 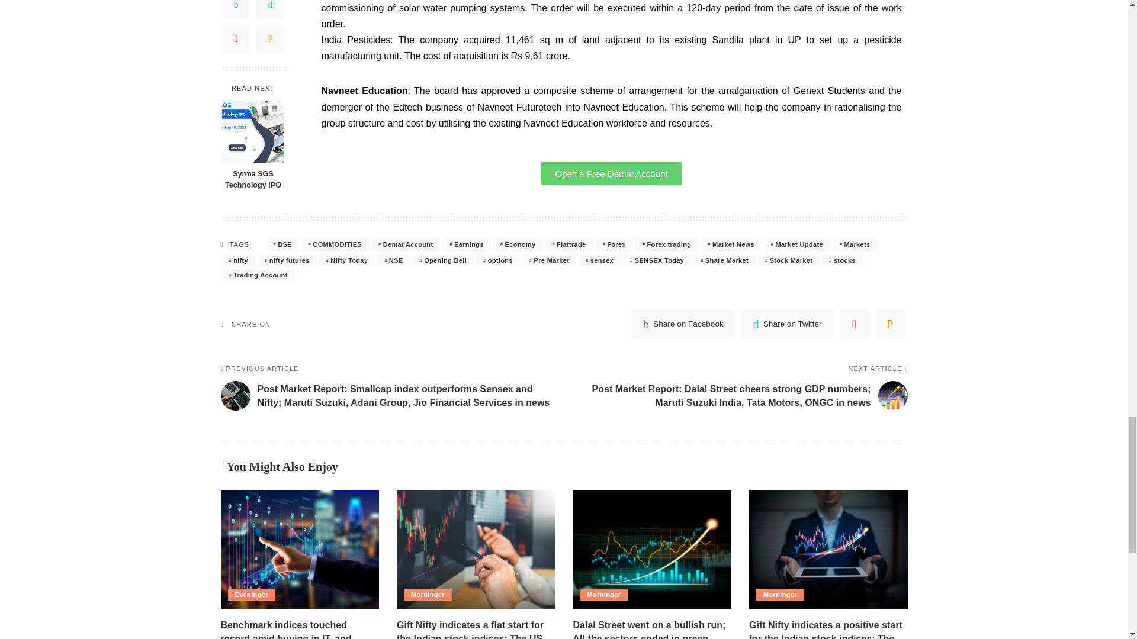 What do you see at coordinates (282, 244) in the screenshot?
I see `BSE` at bounding box center [282, 244].